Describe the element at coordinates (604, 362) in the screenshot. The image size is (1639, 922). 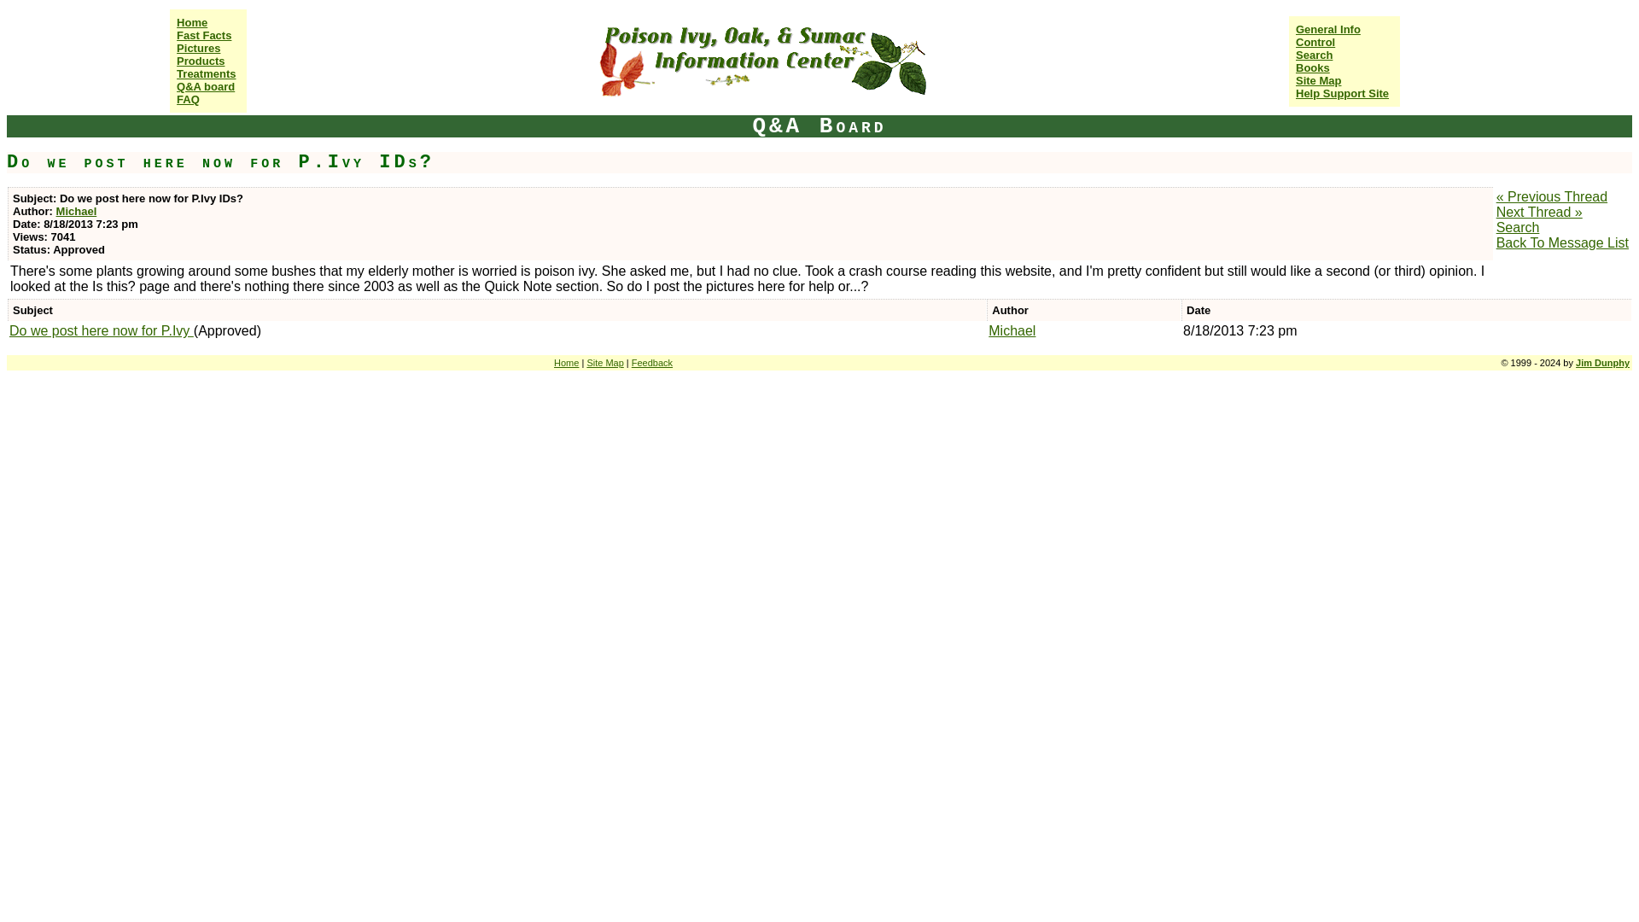
I see `Site Map` at that location.